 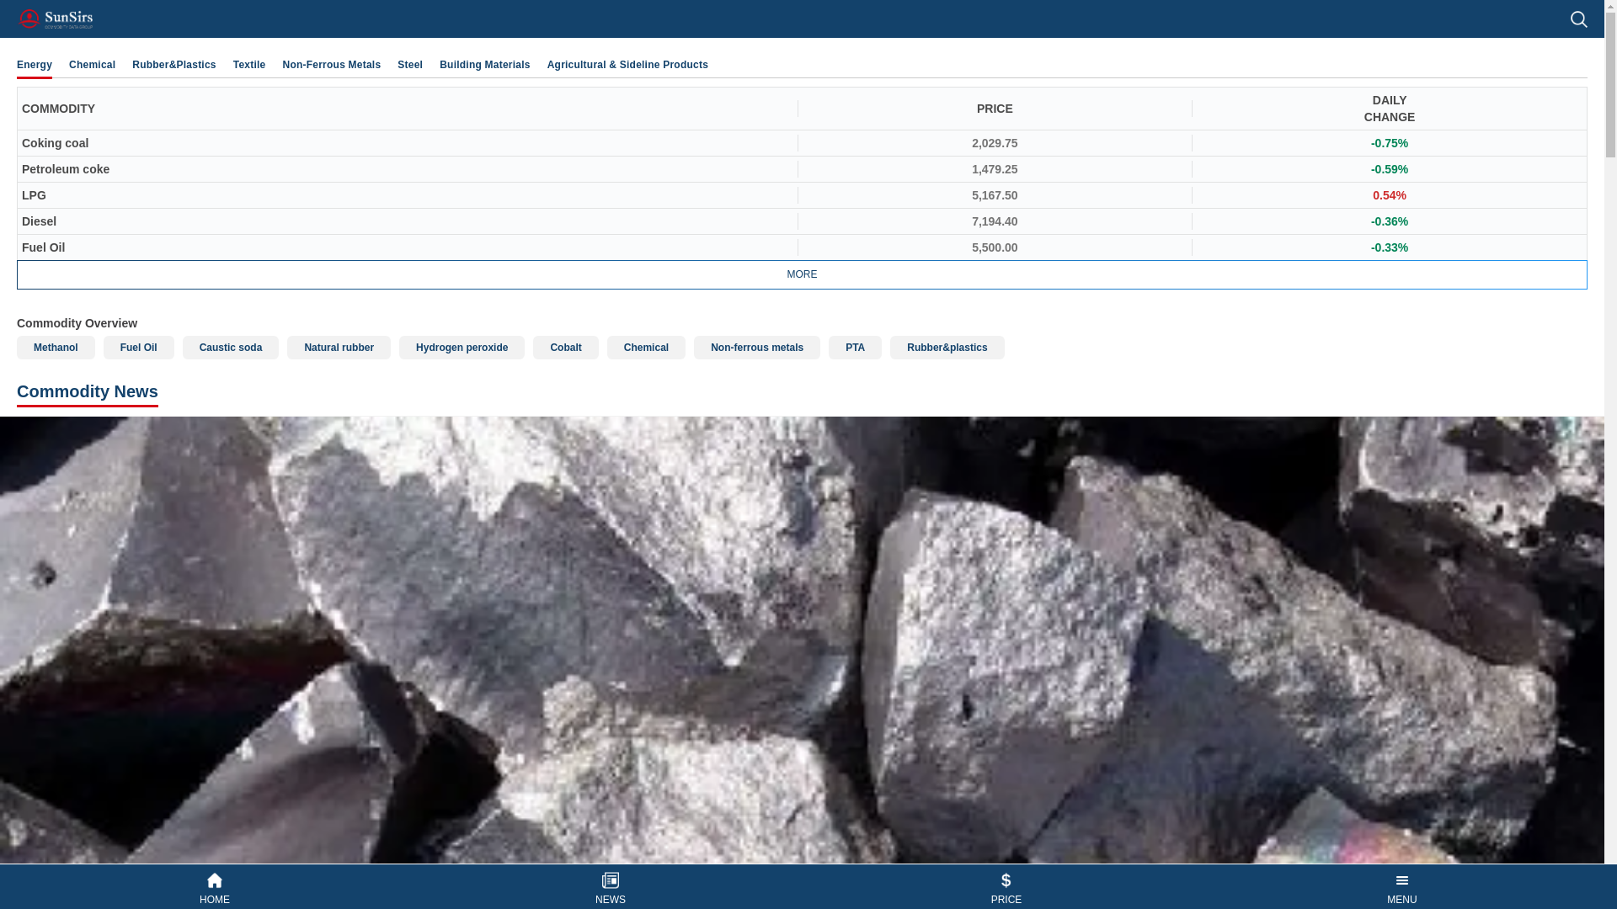 I want to click on PTA, so click(x=854, y=347).